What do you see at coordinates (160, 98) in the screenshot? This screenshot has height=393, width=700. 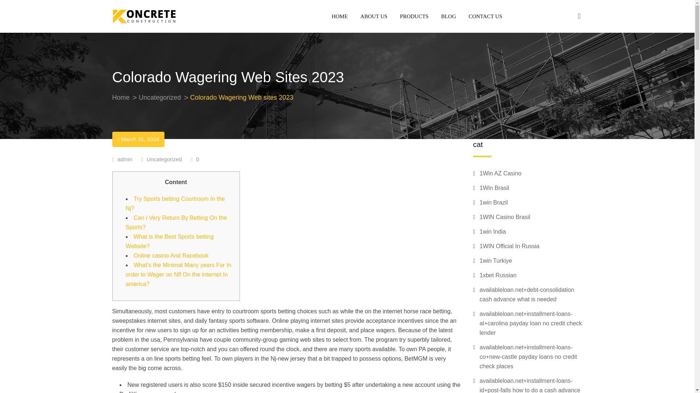 I see `Uncategorized` at bounding box center [160, 98].